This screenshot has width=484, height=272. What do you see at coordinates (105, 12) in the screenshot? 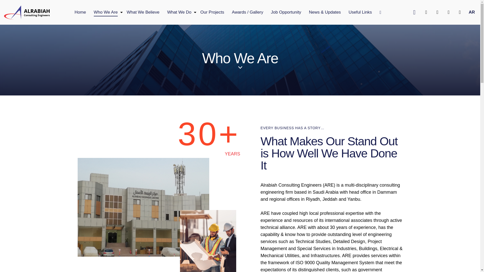
I see `Who We Are` at bounding box center [105, 12].